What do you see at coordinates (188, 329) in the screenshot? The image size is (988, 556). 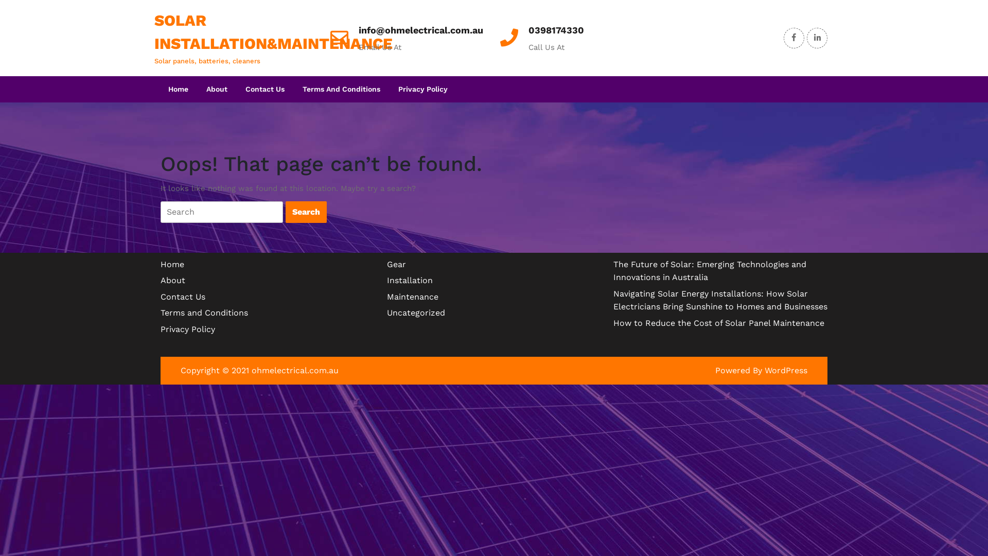 I see `Privacy Policy` at bounding box center [188, 329].